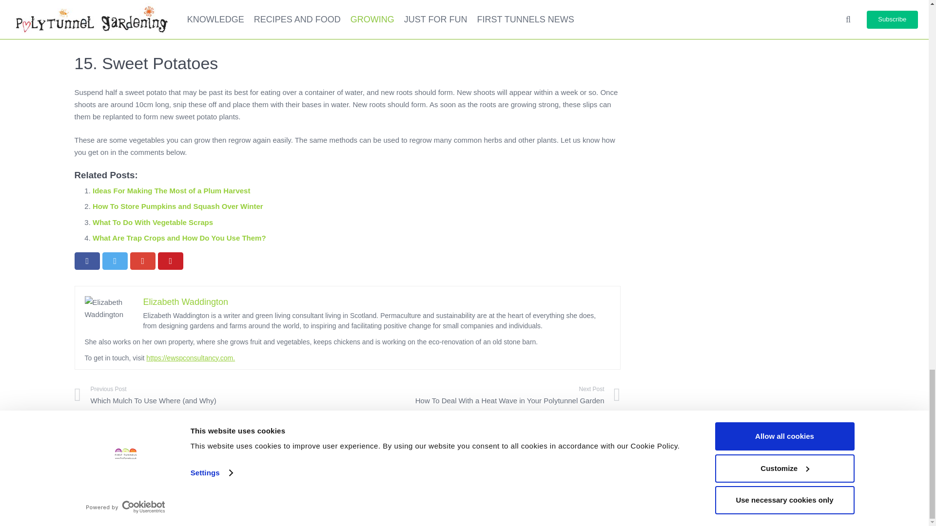  I want to click on What Are Trap Crops and How Do You Use Them?, so click(179, 238).